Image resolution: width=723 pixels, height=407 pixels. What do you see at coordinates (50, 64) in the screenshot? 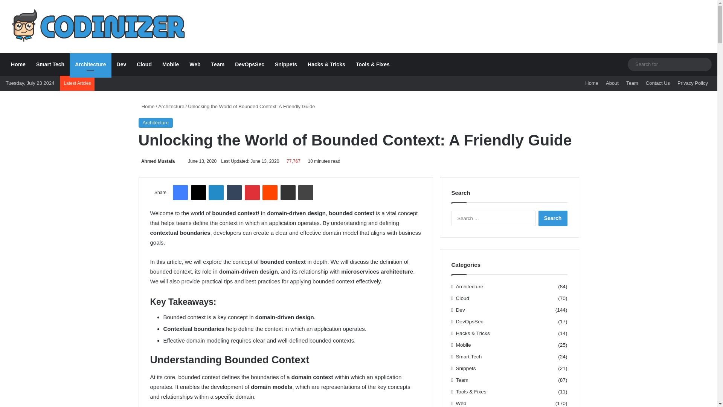
I see `Smart Tech` at bounding box center [50, 64].